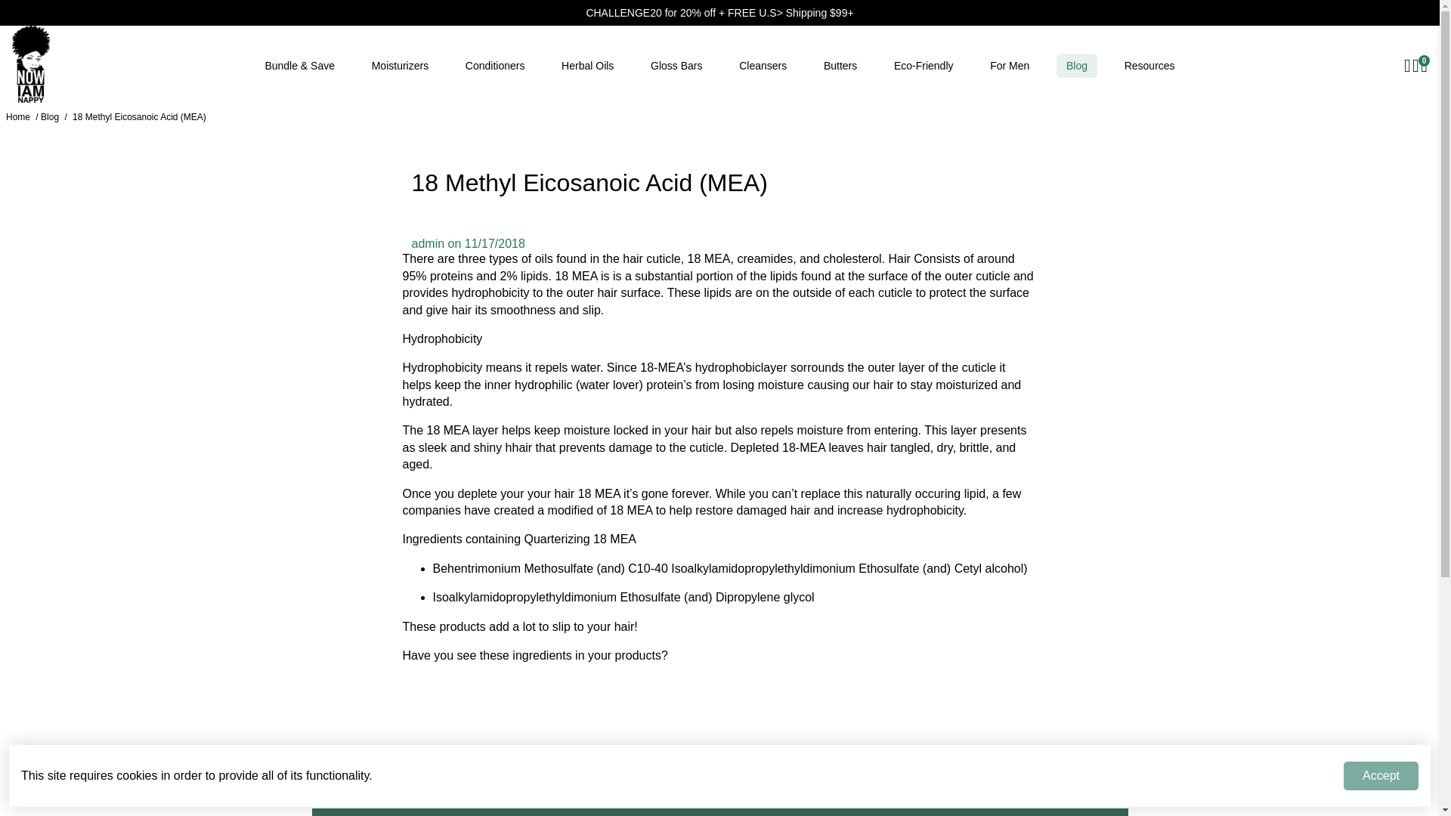 This screenshot has width=1451, height=816. I want to click on Herbal Oils, so click(587, 66).